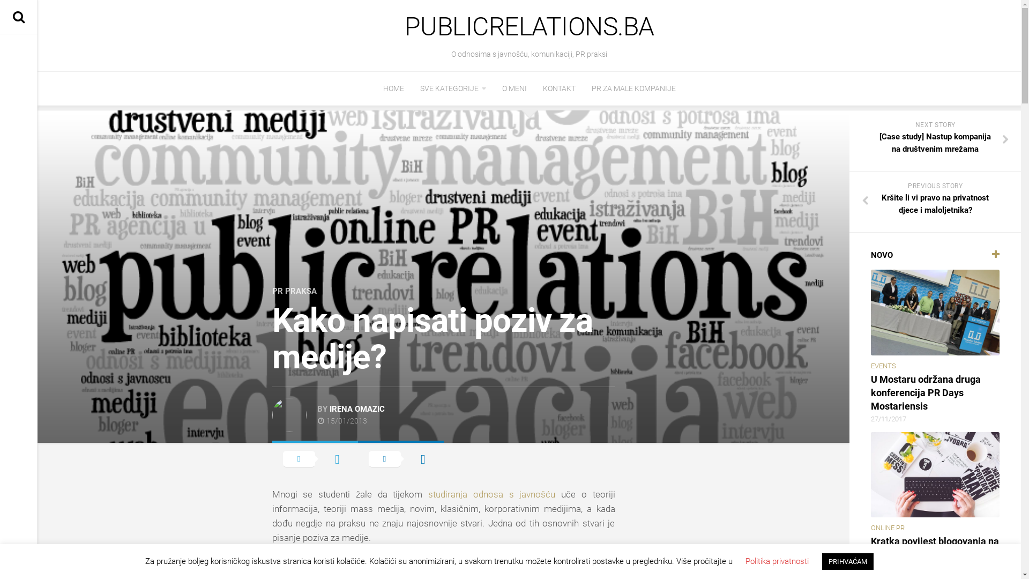 This screenshot has height=579, width=1029. What do you see at coordinates (558, 88) in the screenshot?
I see `KONTAKT` at bounding box center [558, 88].